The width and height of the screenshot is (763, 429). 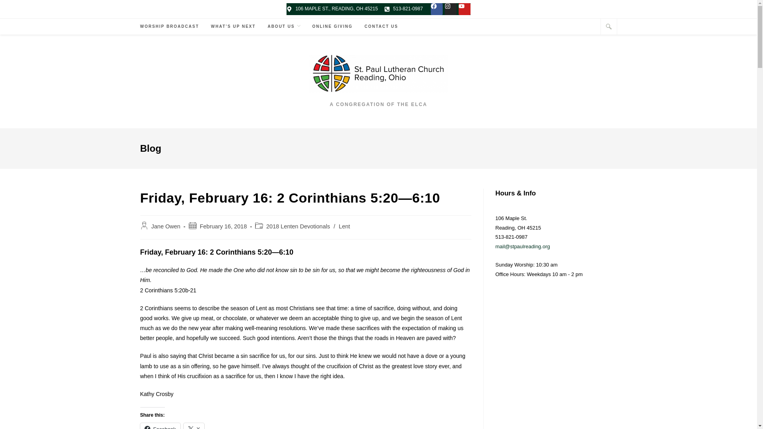 What do you see at coordinates (381, 27) in the screenshot?
I see `CONTACT US` at bounding box center [381, 27].